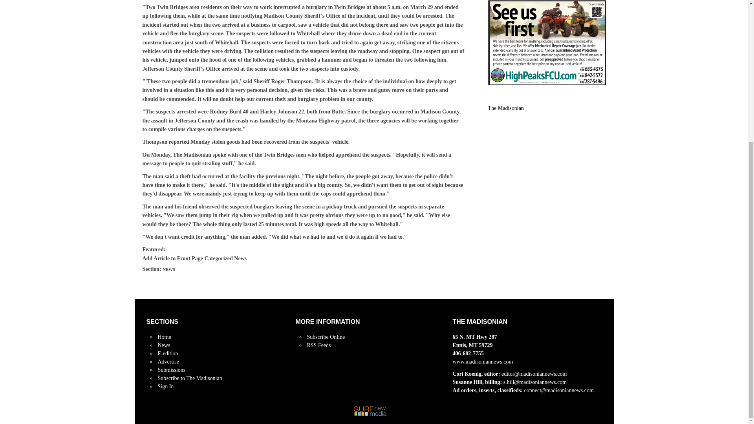 This screenshot has width=754, height=424. I want to click on Advertise, so click(168, 361).